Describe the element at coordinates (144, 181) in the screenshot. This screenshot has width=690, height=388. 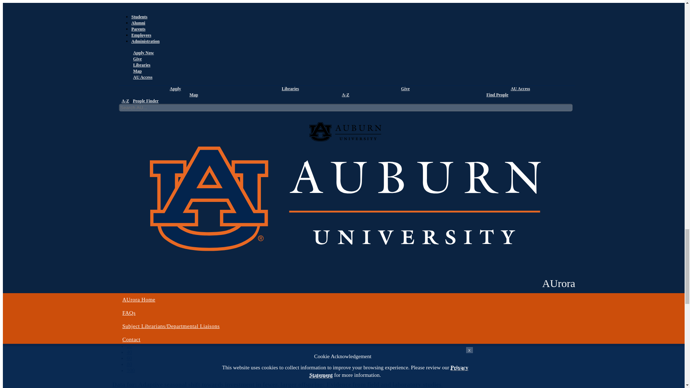
I see `Anolis` at that location.